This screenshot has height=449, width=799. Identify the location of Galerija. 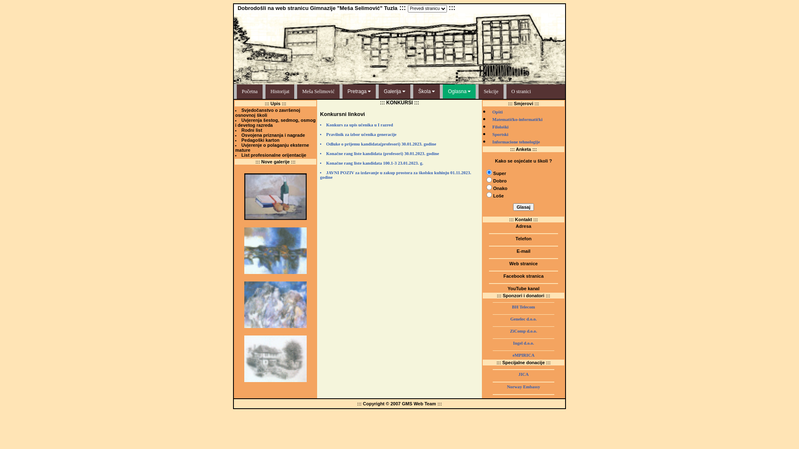
(395, 91).